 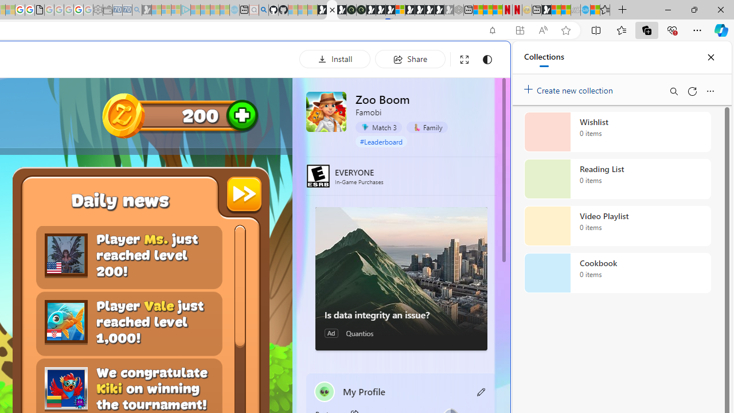 What do you see at coordinates (617, 226) in the screenshot?
I see `Video Playlist collection, 0 items` at bounding box center [617, 226].